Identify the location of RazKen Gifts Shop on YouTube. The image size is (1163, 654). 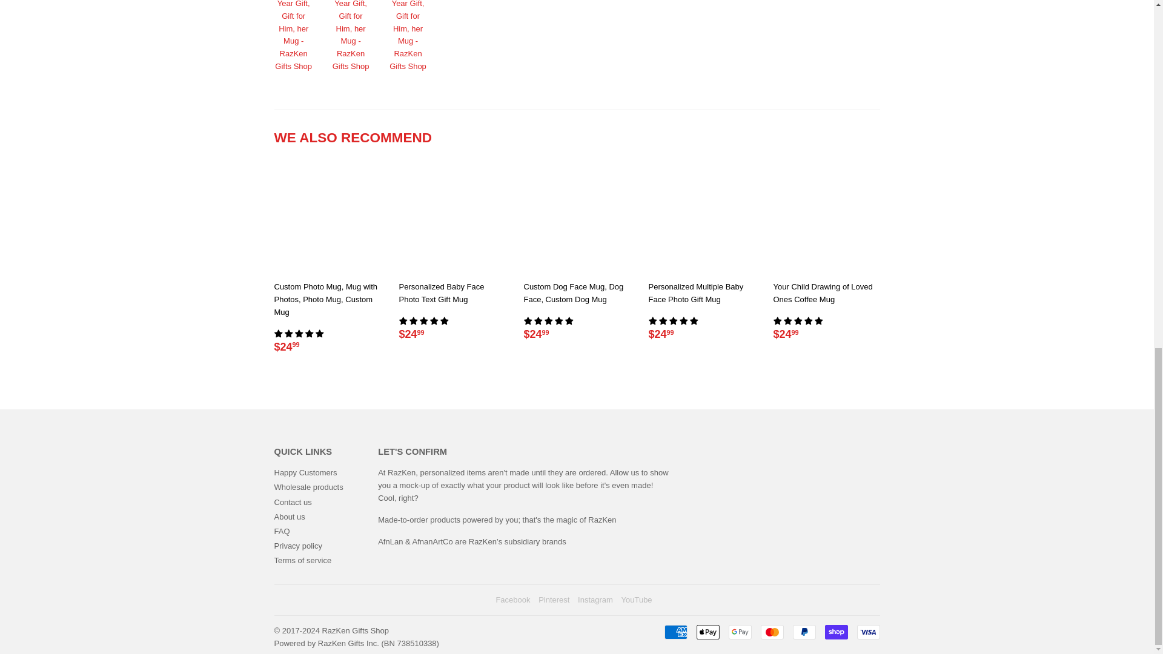
(637, 599).